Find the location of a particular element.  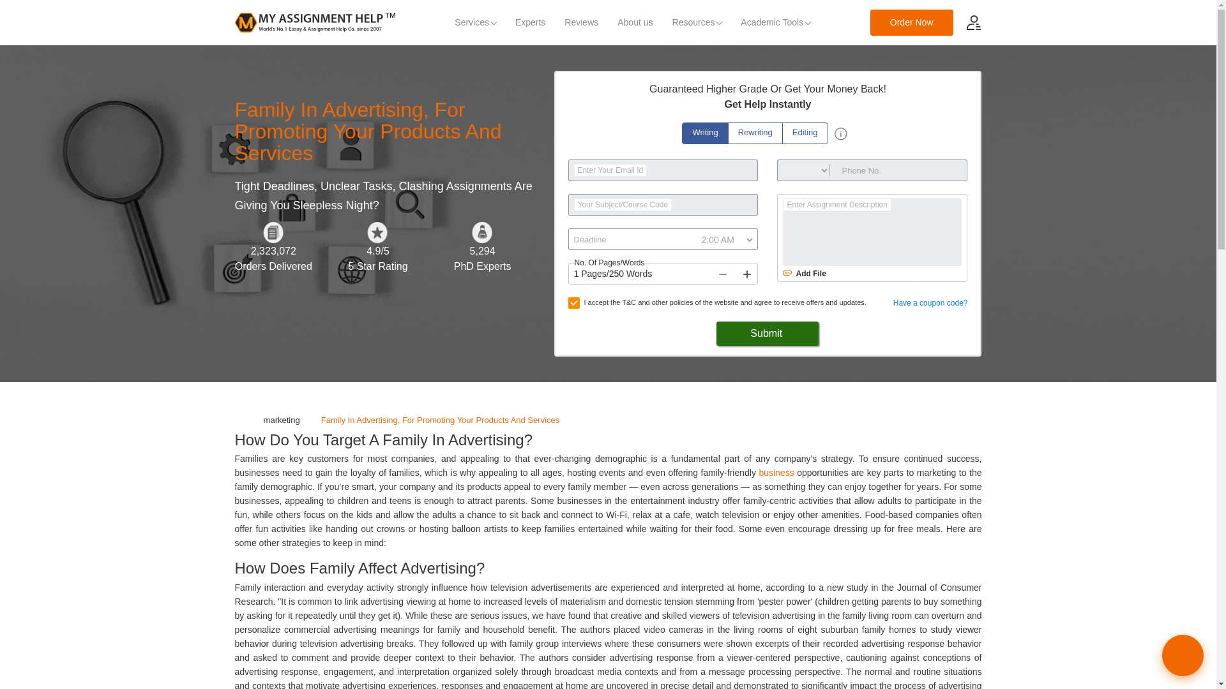

About us is located at coordinates (635, 23).